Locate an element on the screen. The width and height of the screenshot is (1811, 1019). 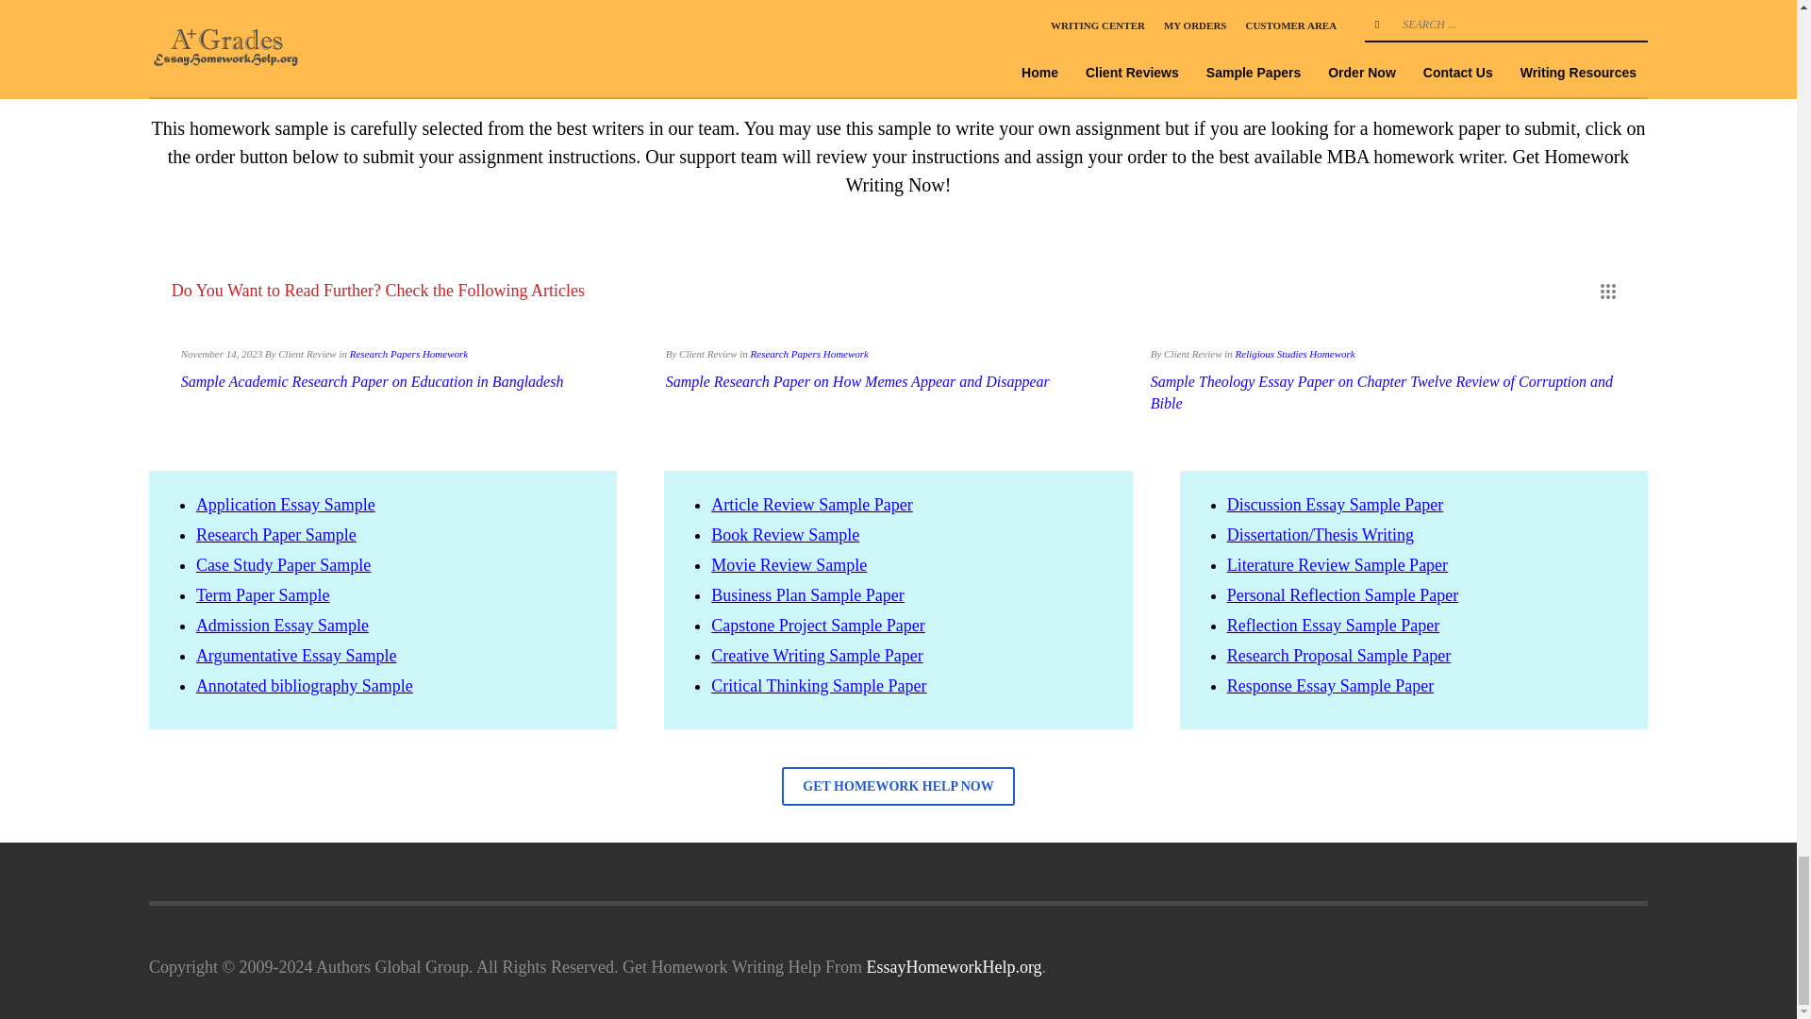
Application Essay Sample is located at coordinates (285, 504).